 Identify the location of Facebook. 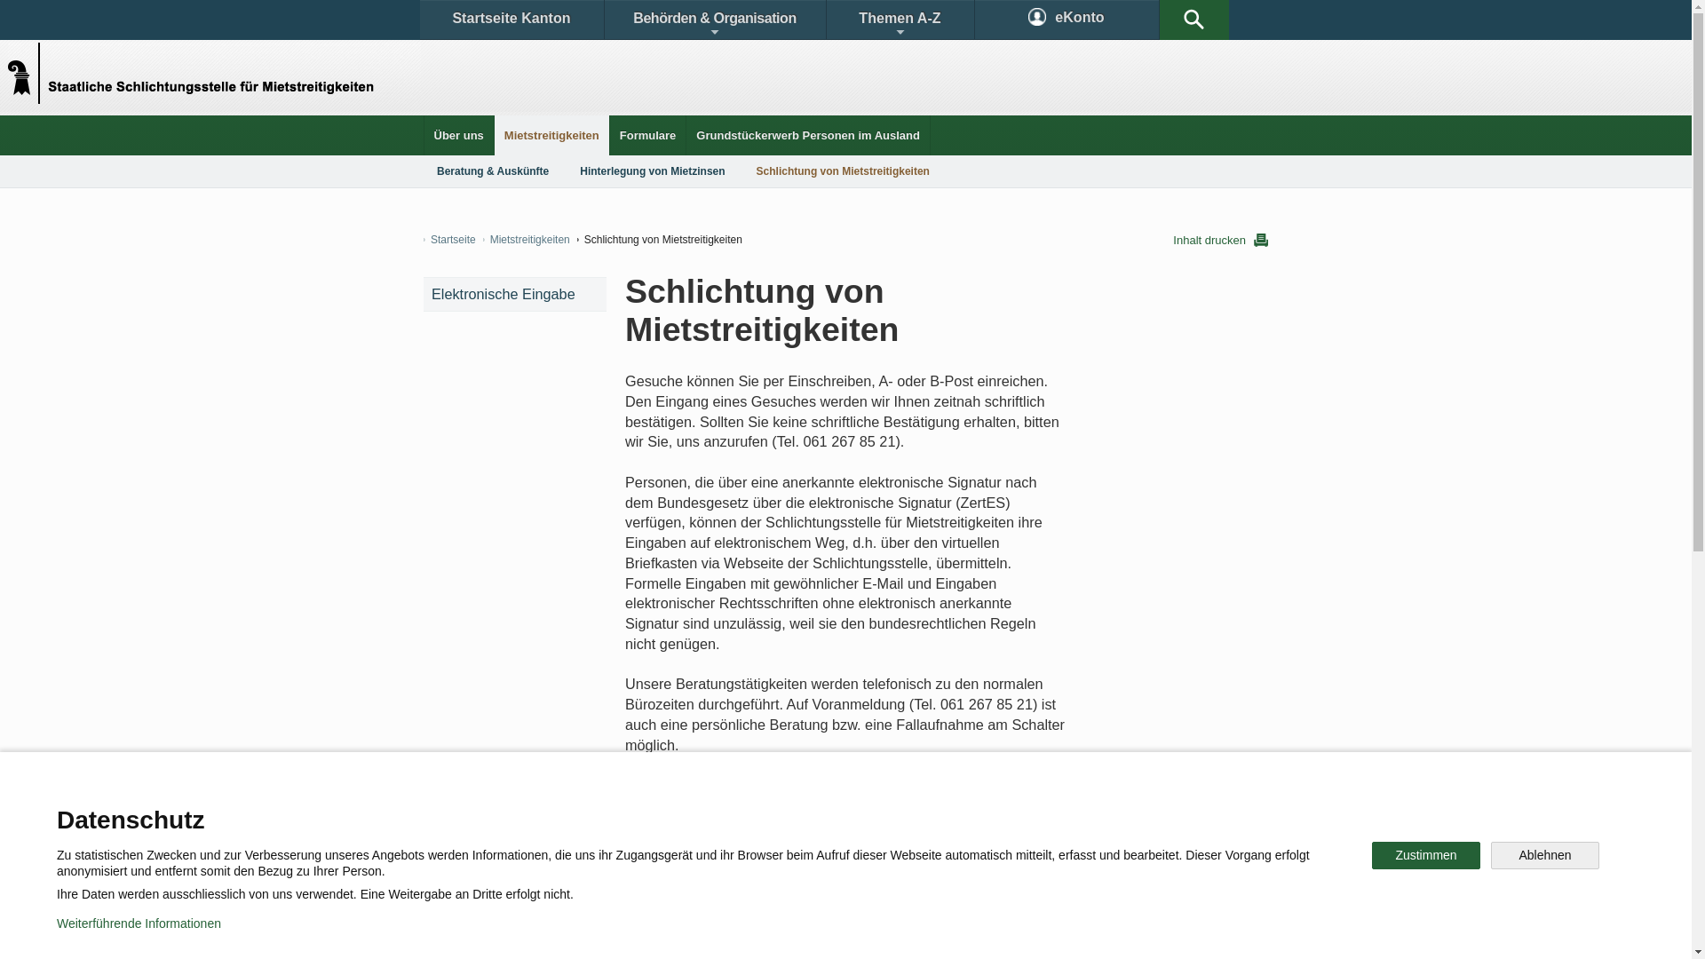
(641, 874).